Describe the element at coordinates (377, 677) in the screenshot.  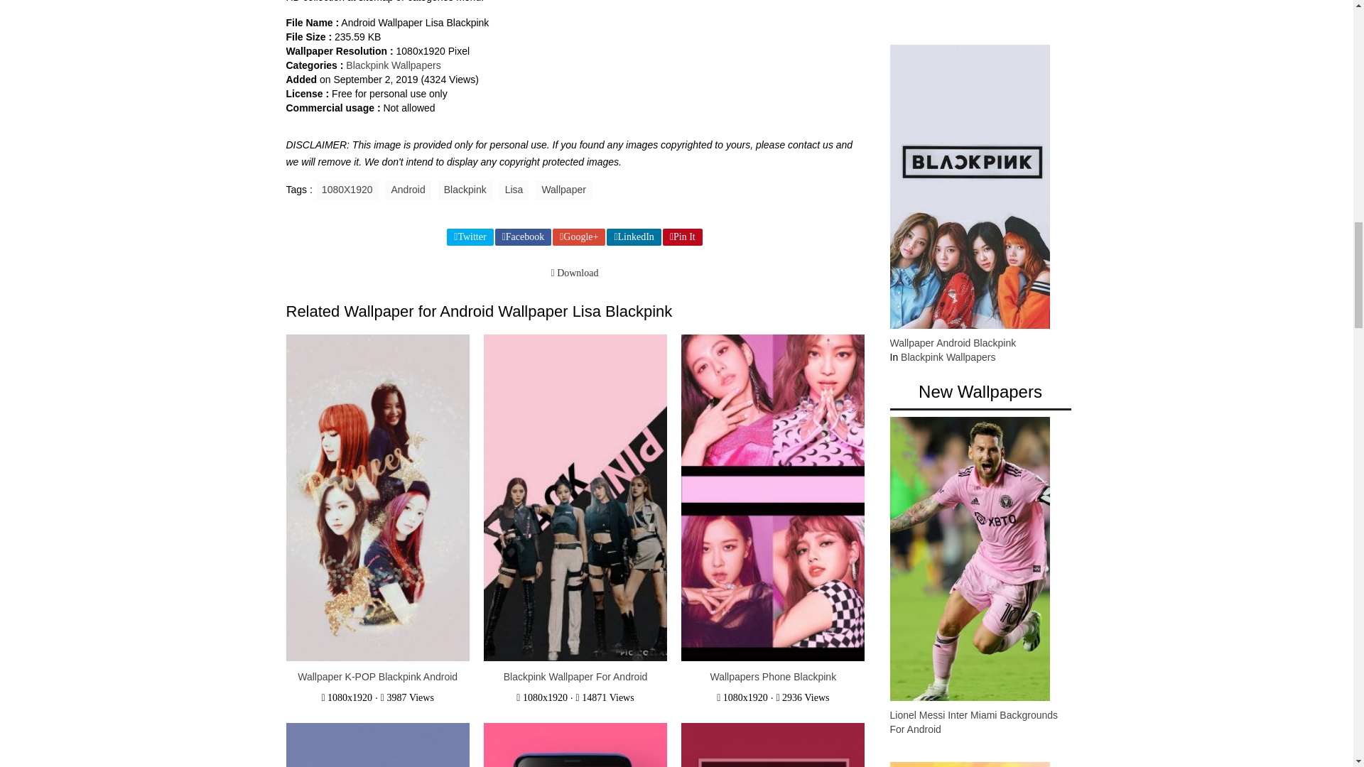
I see `Wallpaper K-POP Blackpink Android` at that location.